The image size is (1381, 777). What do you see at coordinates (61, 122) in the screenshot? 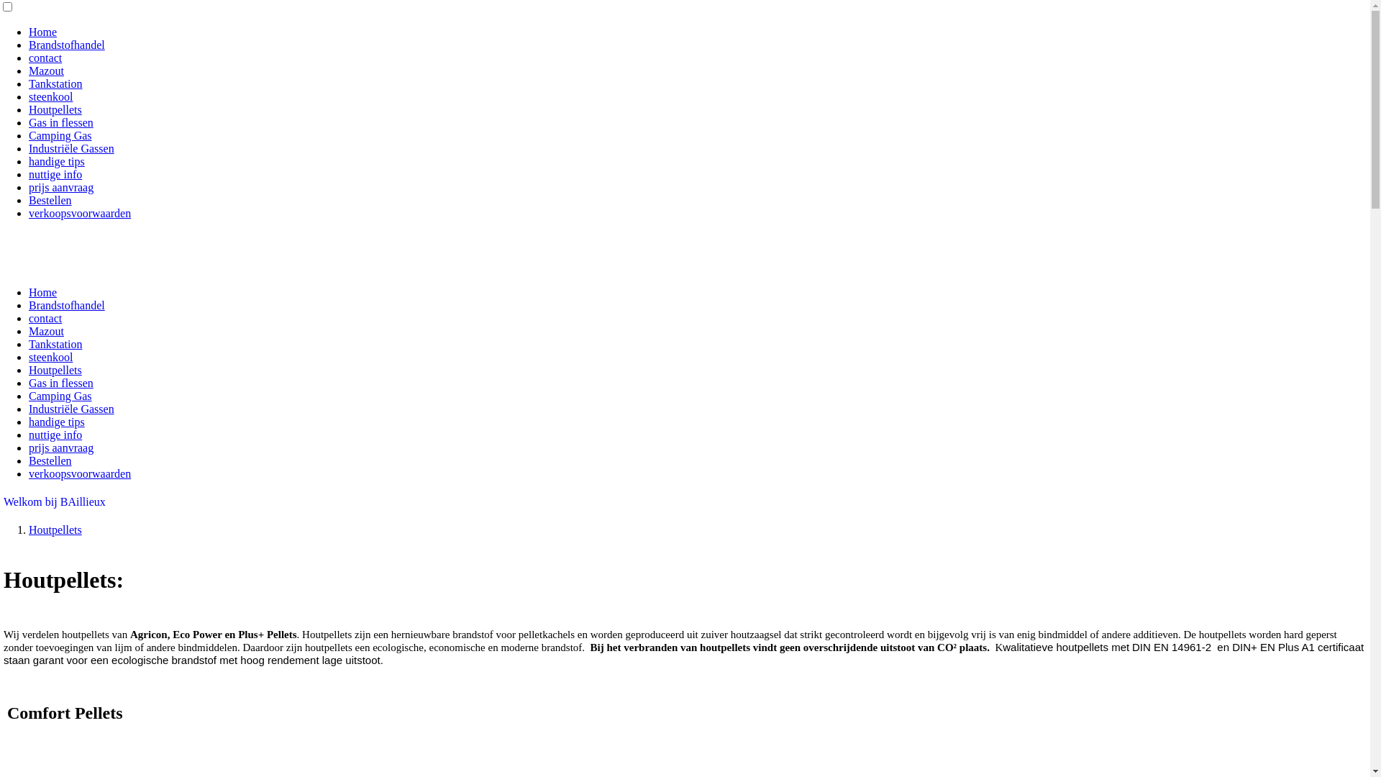
I see `Gas in flessen` at bounding box center [61, 122].